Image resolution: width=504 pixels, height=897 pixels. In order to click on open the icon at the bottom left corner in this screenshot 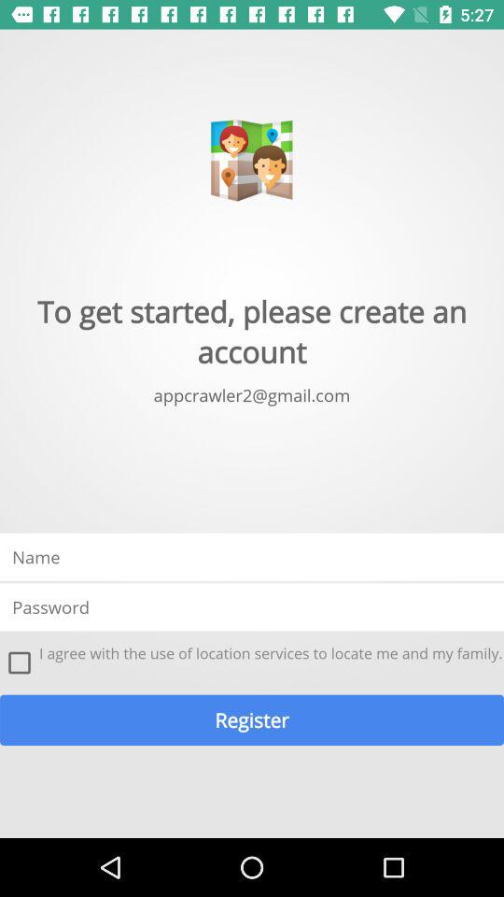, I will do `click(20, 662)`.